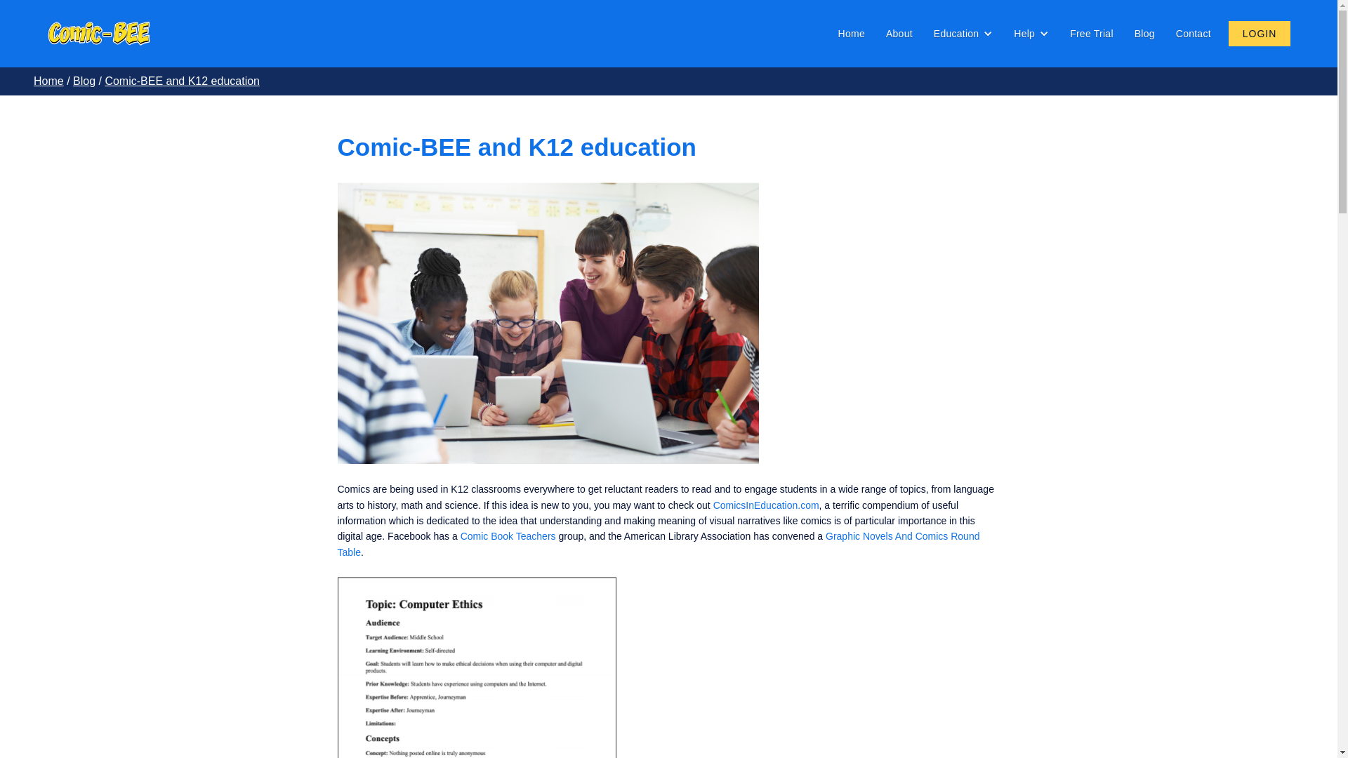 The height and width of the screenshot is (758, 1348). What do you see at coordinates (1194, 33) in the screenshot?
I see `Contact` at bounding box center [1194, 33].